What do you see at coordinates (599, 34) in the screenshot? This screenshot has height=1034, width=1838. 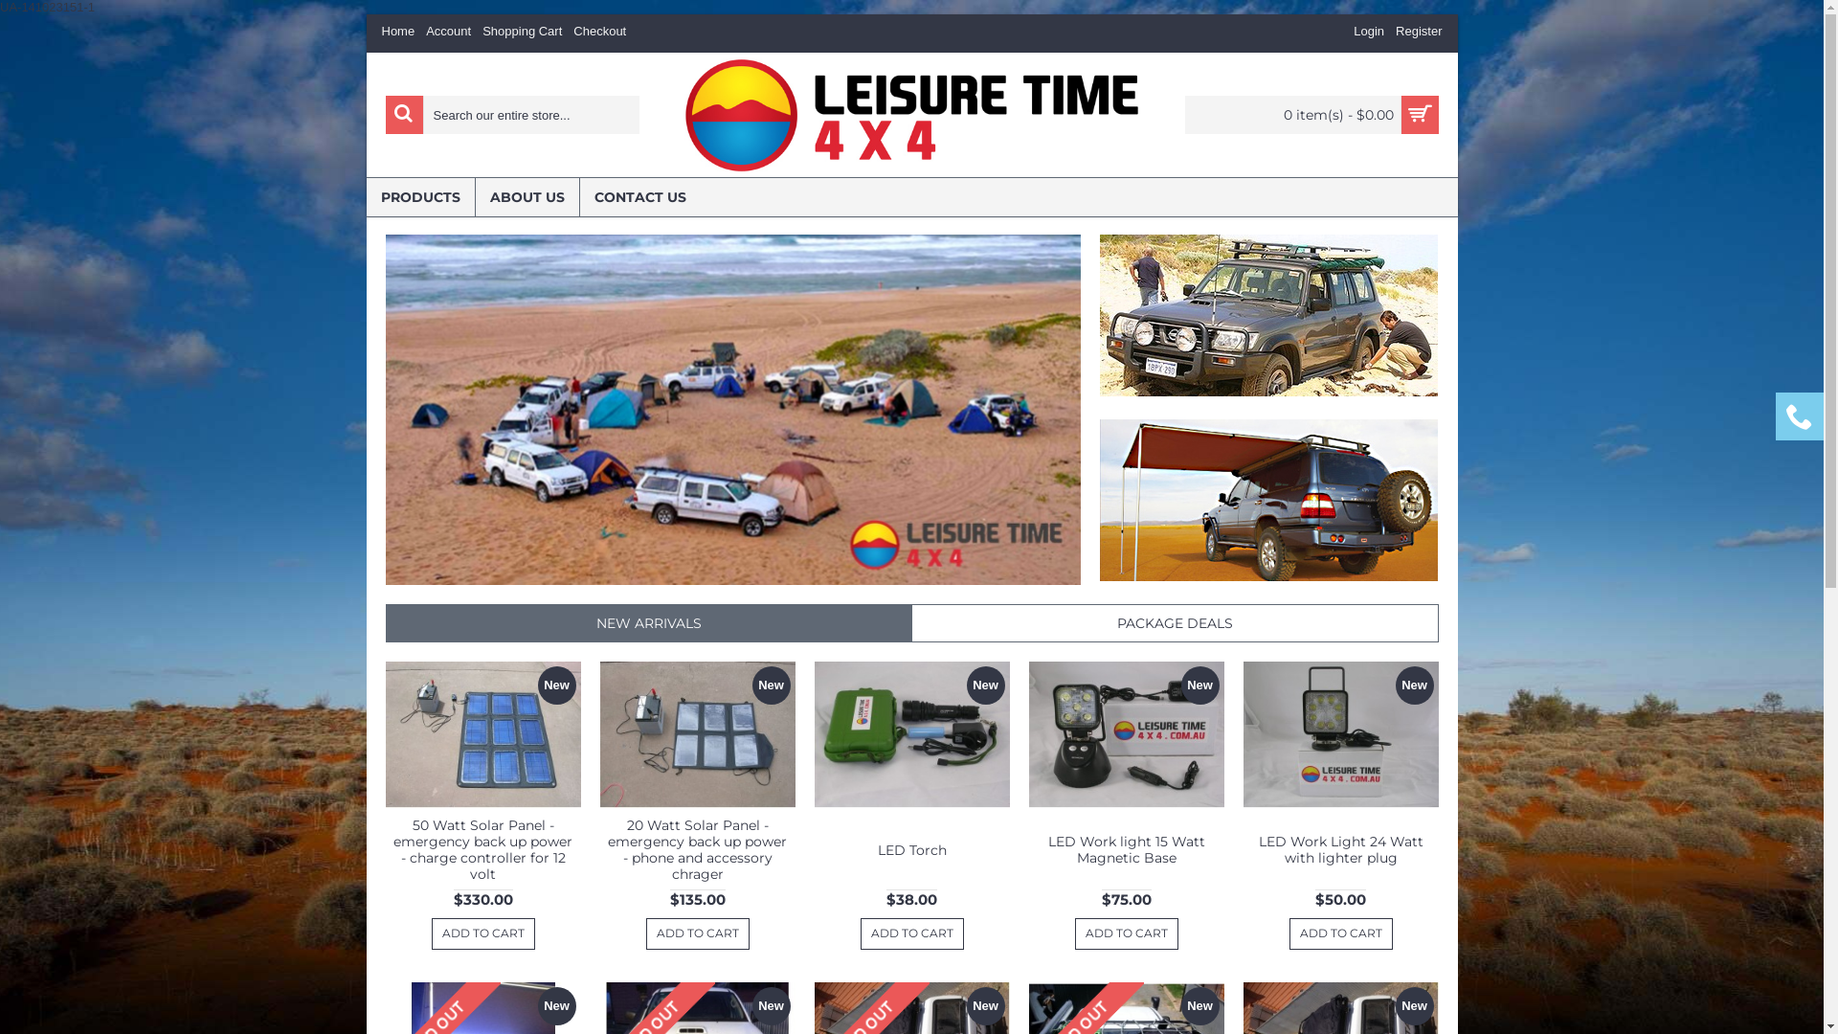 I see `Checkout` at bounding box center [599, 34].